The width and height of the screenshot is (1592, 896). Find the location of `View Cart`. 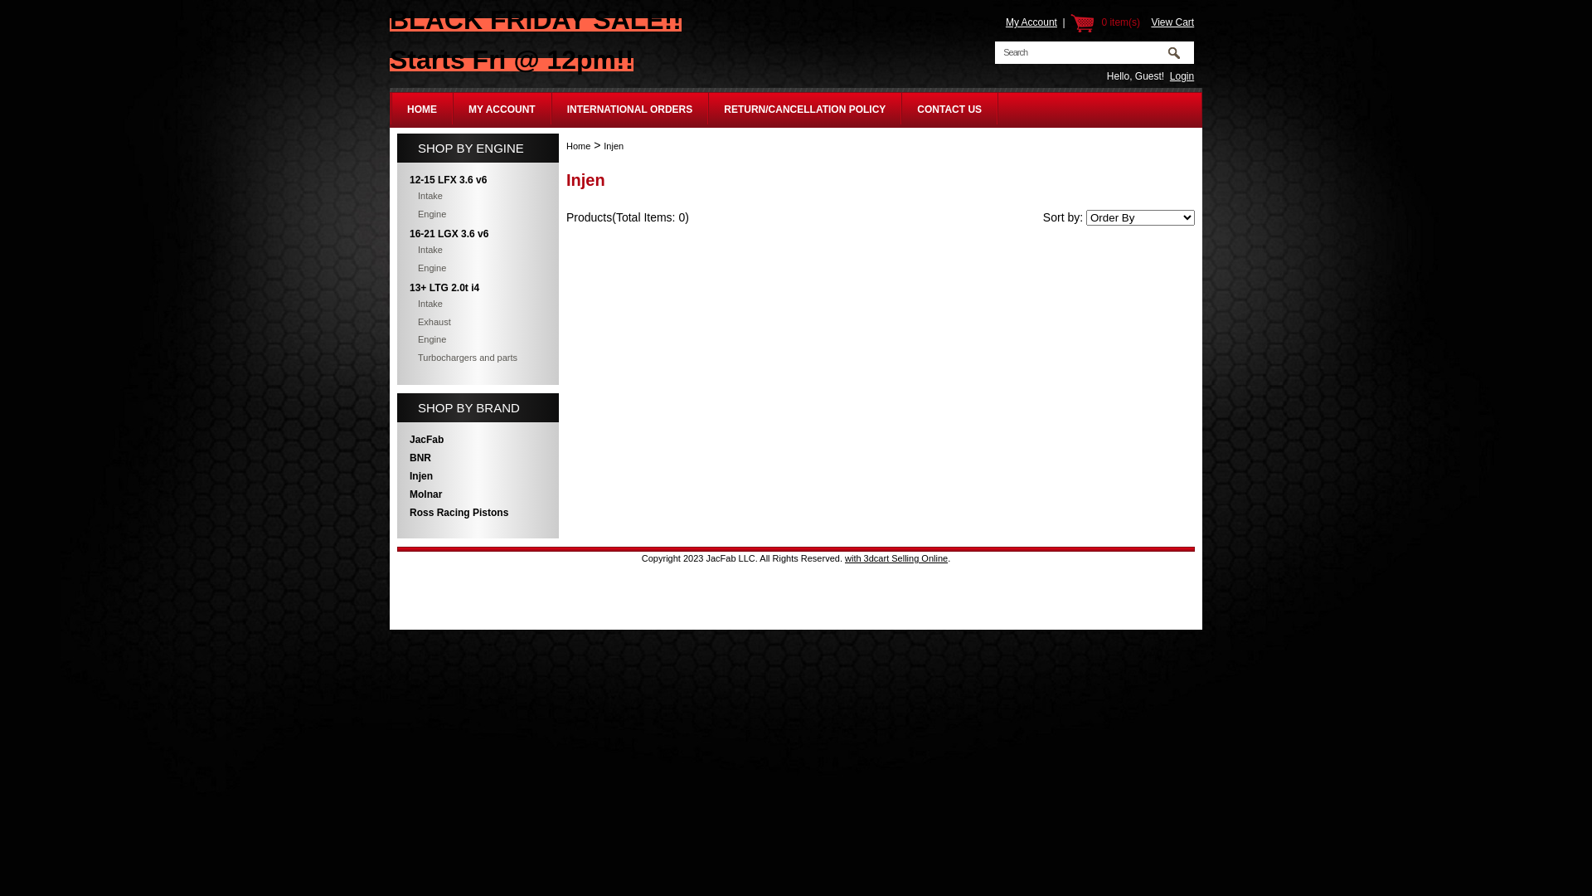

View Cart is located at coordinates (1172, 22).